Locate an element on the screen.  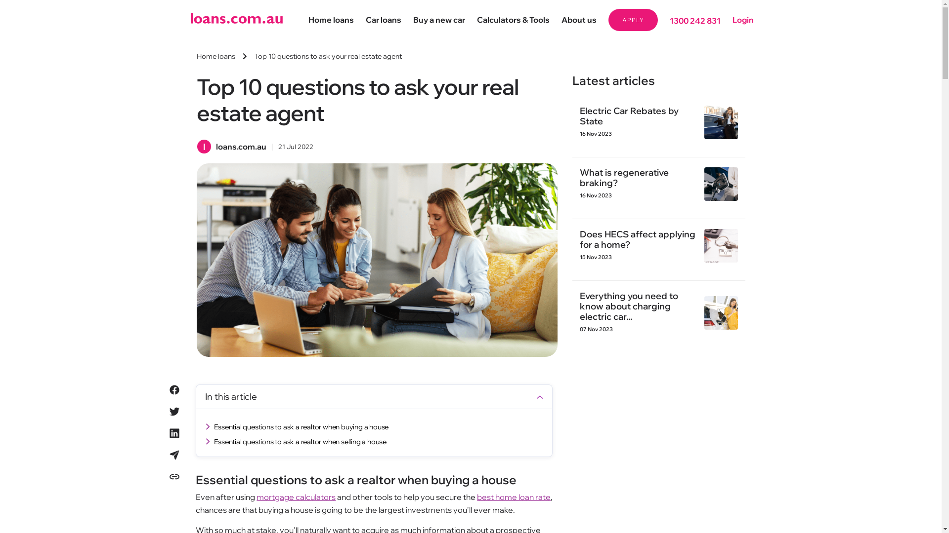
APPLY is located at coordinates (633, 20).